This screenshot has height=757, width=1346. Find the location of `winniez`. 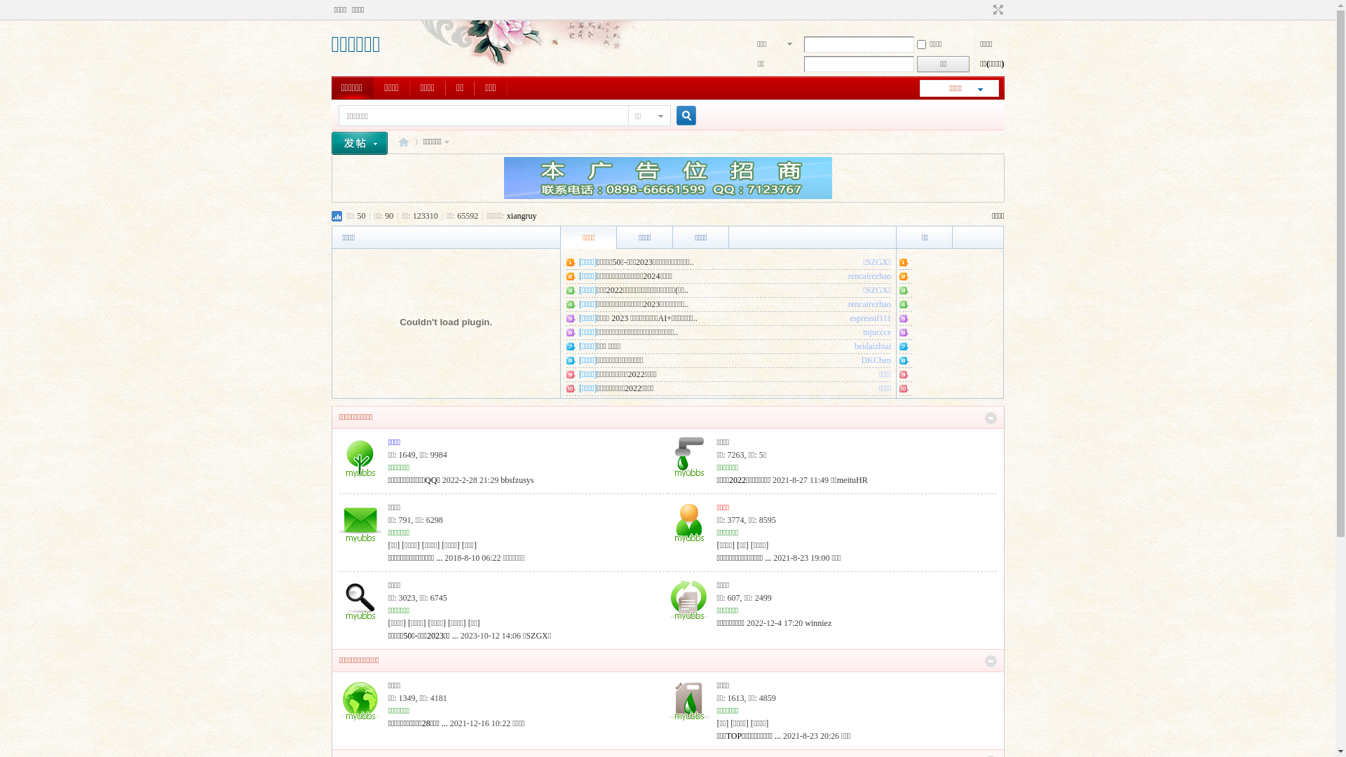

winniez is located at coordinates (818, 623).